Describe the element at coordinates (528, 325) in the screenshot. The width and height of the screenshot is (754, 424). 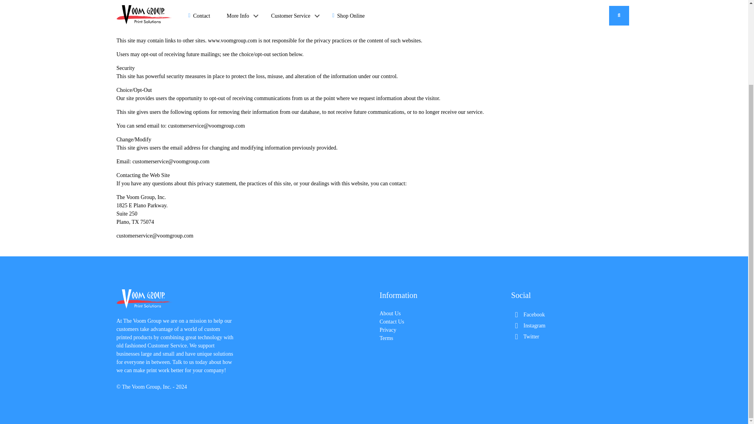
I see `Instagram` at that location.